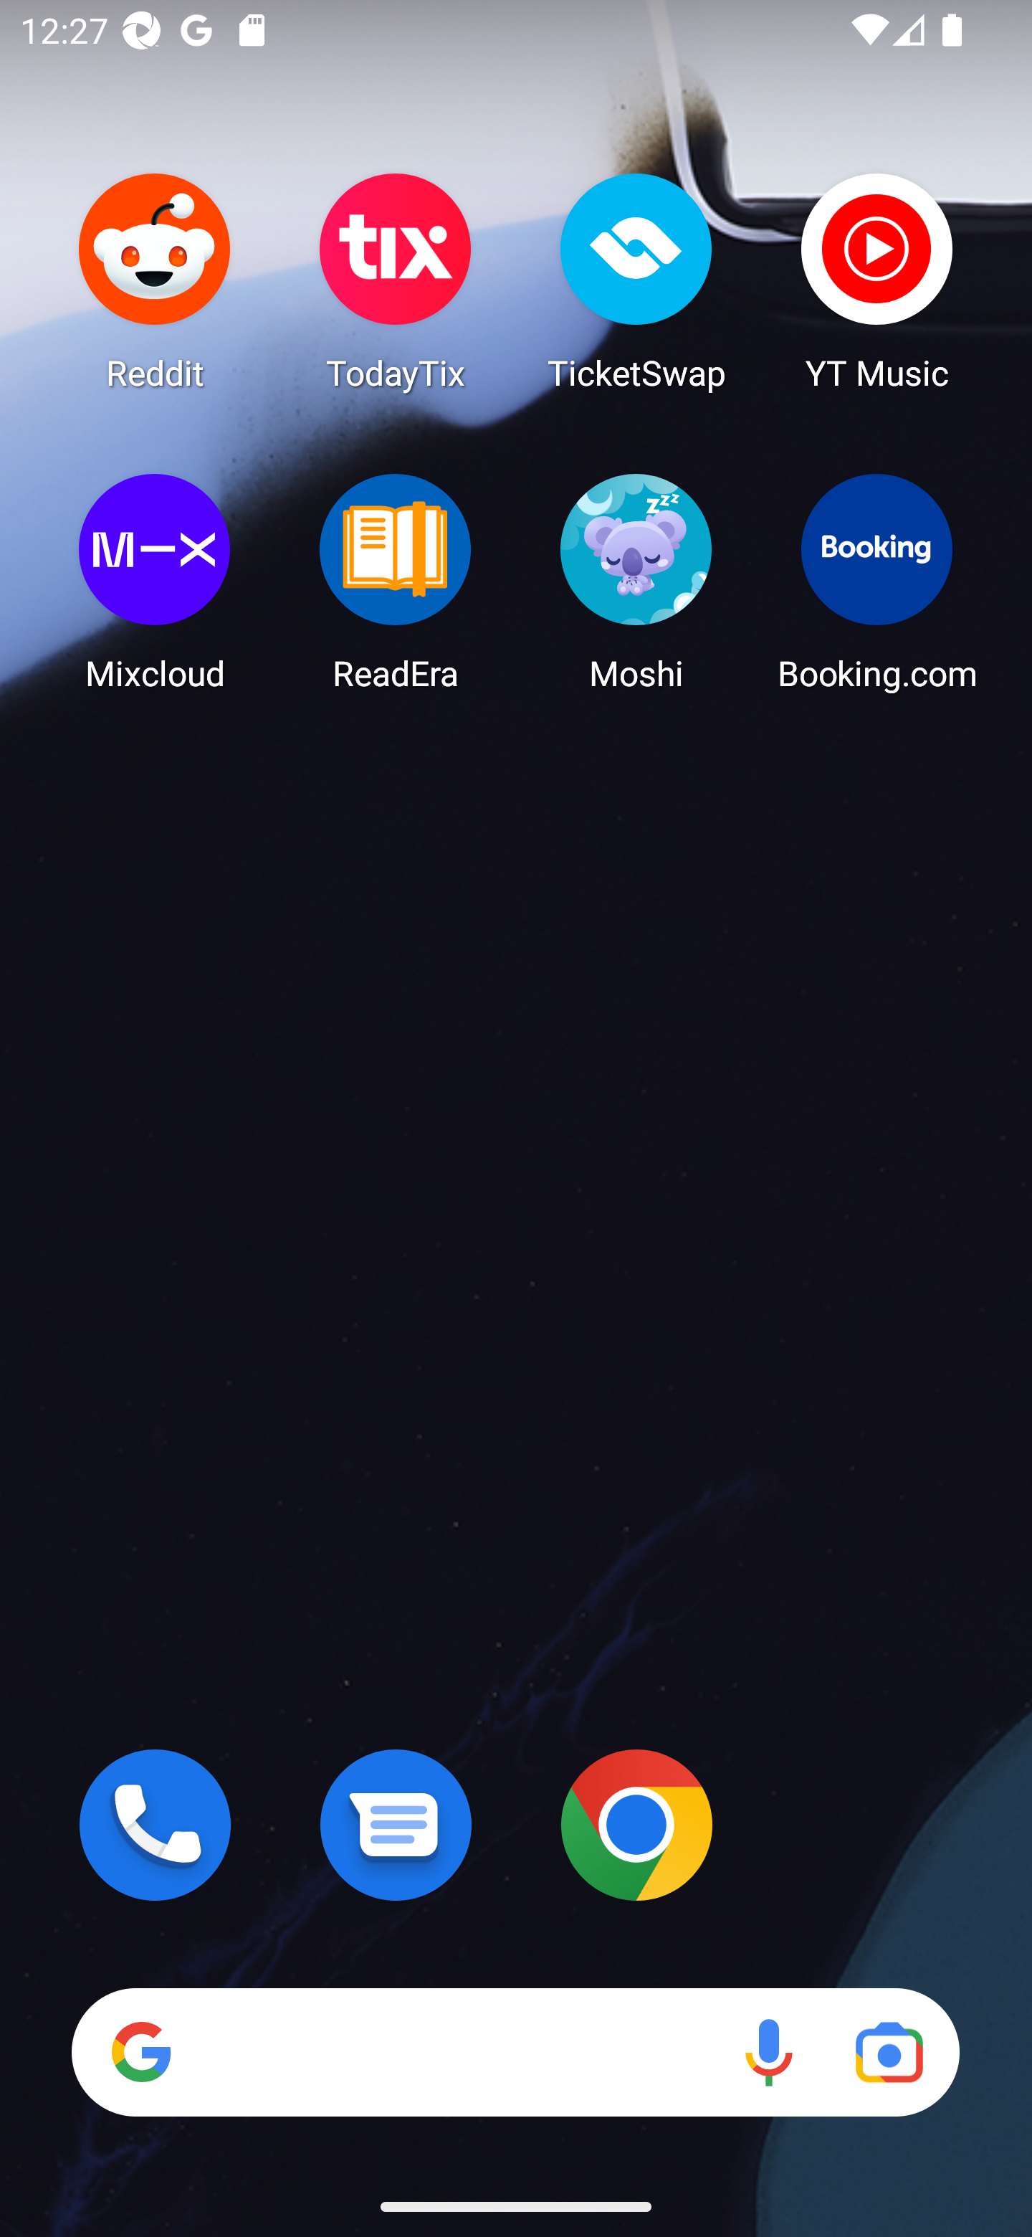  What do you see at coordinates (889, 2052) in the screenshot?
I see `Google Lens` at bounding box center [889, 2052].